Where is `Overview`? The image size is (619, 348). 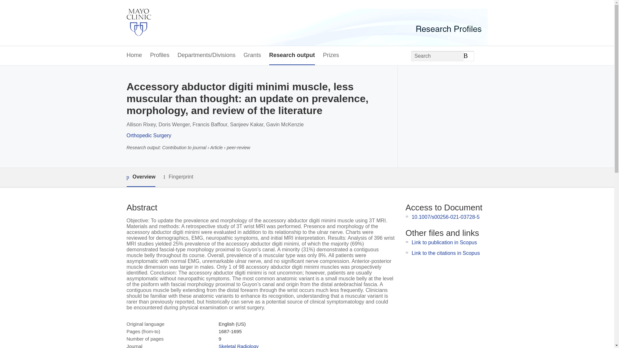
Overview is located at coordinates (141, 177).